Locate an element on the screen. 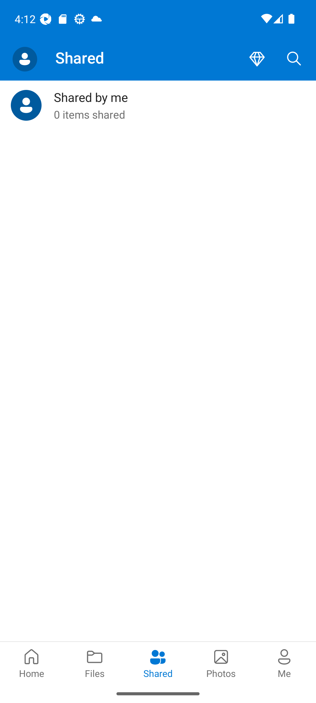 The width and height of the screenshot is (316, 703). Premium button is located at coordinates (257, 59).